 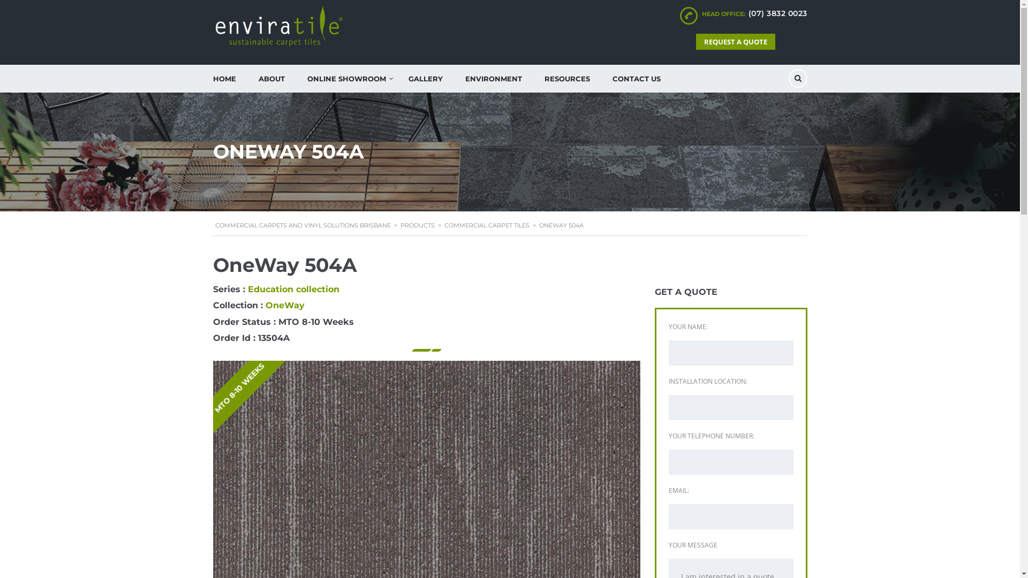 I want to click on PRODUCTS, so click(x=418, y=225).